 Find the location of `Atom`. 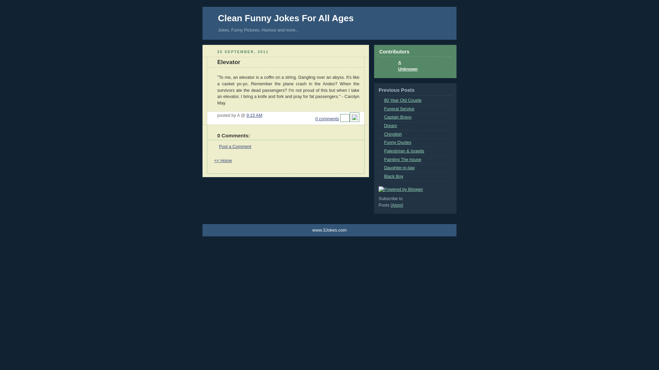

Atom is located at coordinates (397, 205).